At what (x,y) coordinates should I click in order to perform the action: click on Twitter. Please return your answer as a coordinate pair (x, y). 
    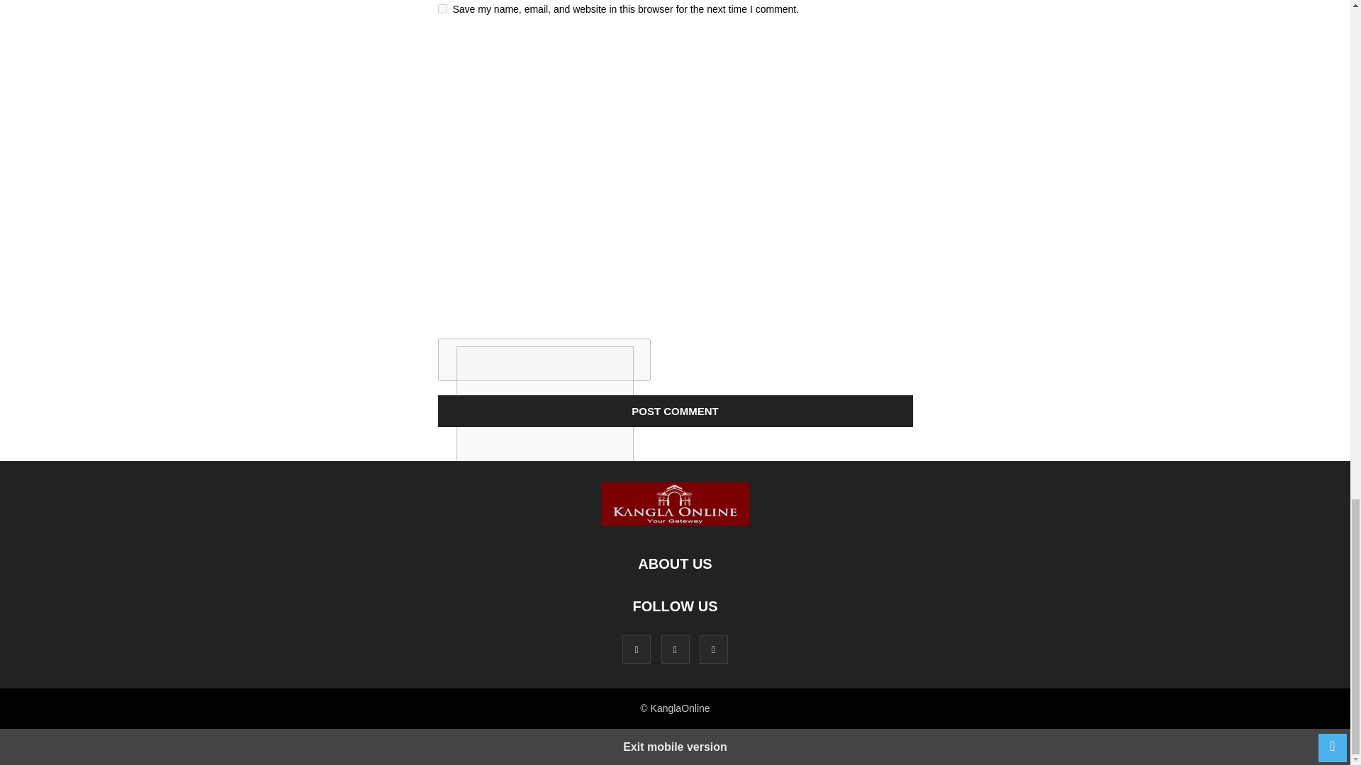
    Looking at the image, I should click on (674, 649).